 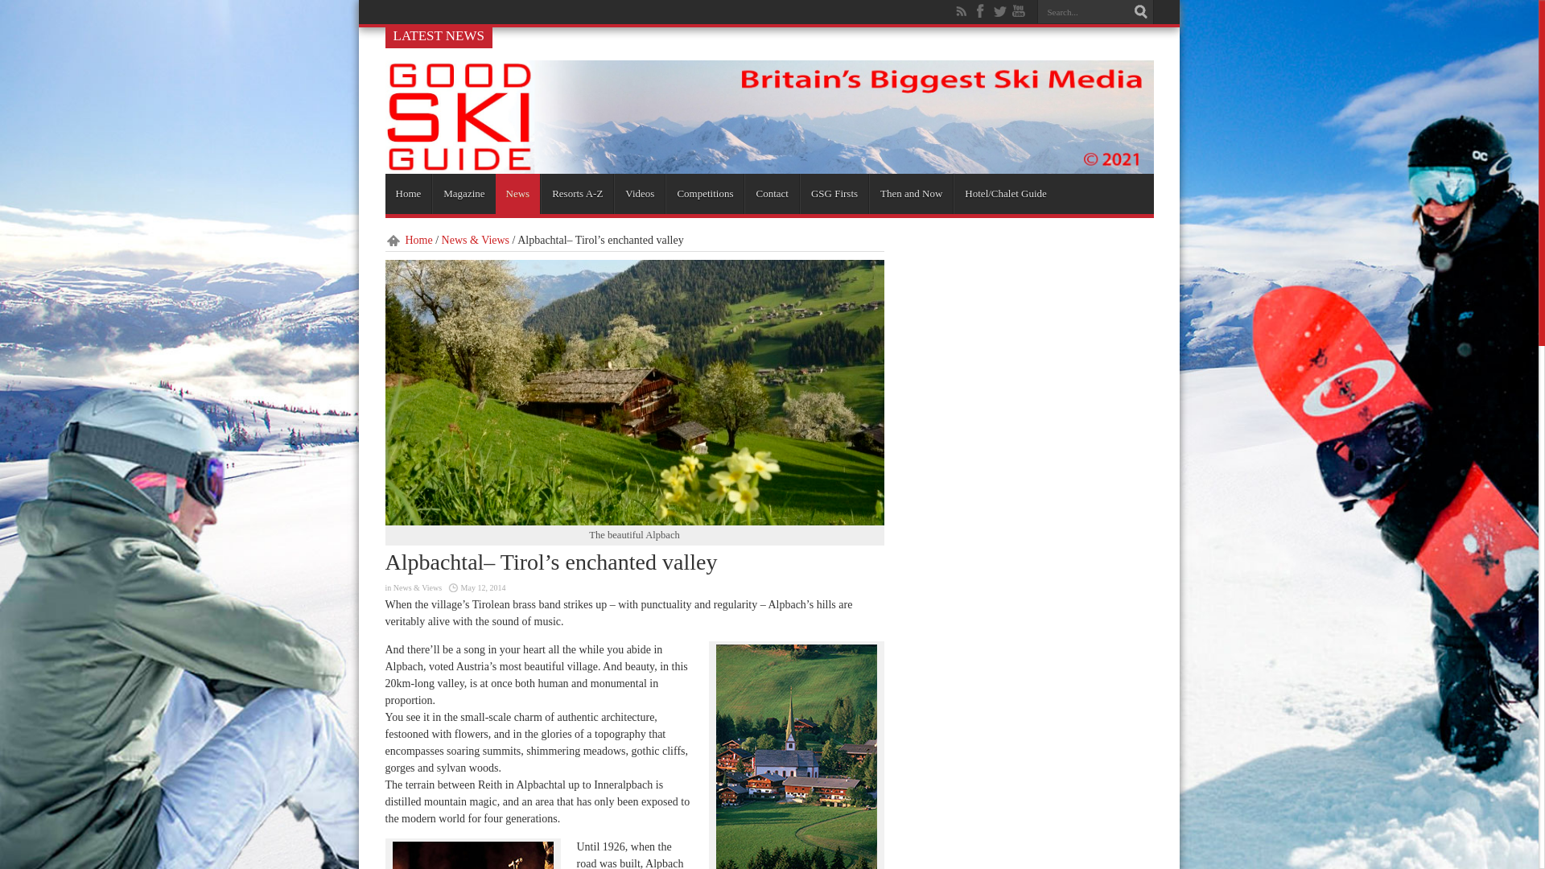 I want to click on Youtube, so click(x=1019, y=11).